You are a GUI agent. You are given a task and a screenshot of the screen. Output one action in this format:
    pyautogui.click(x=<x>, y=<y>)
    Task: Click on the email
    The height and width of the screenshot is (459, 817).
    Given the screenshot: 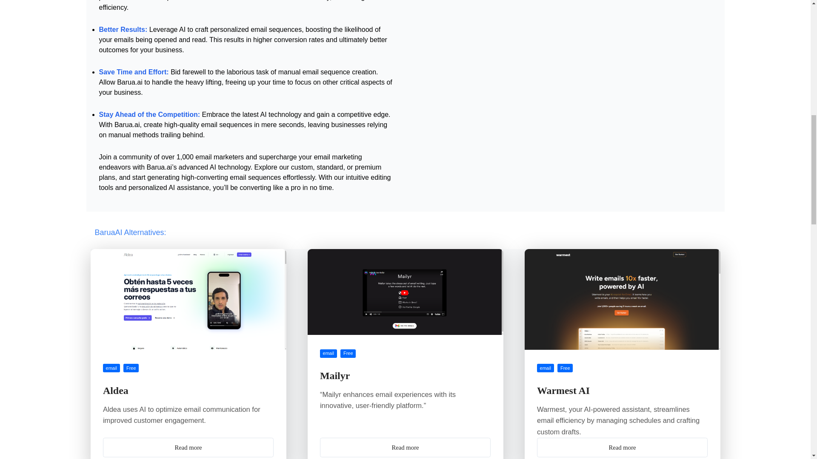 What is the action you would take?
    pyautogui.click(x=545, y=368)
    